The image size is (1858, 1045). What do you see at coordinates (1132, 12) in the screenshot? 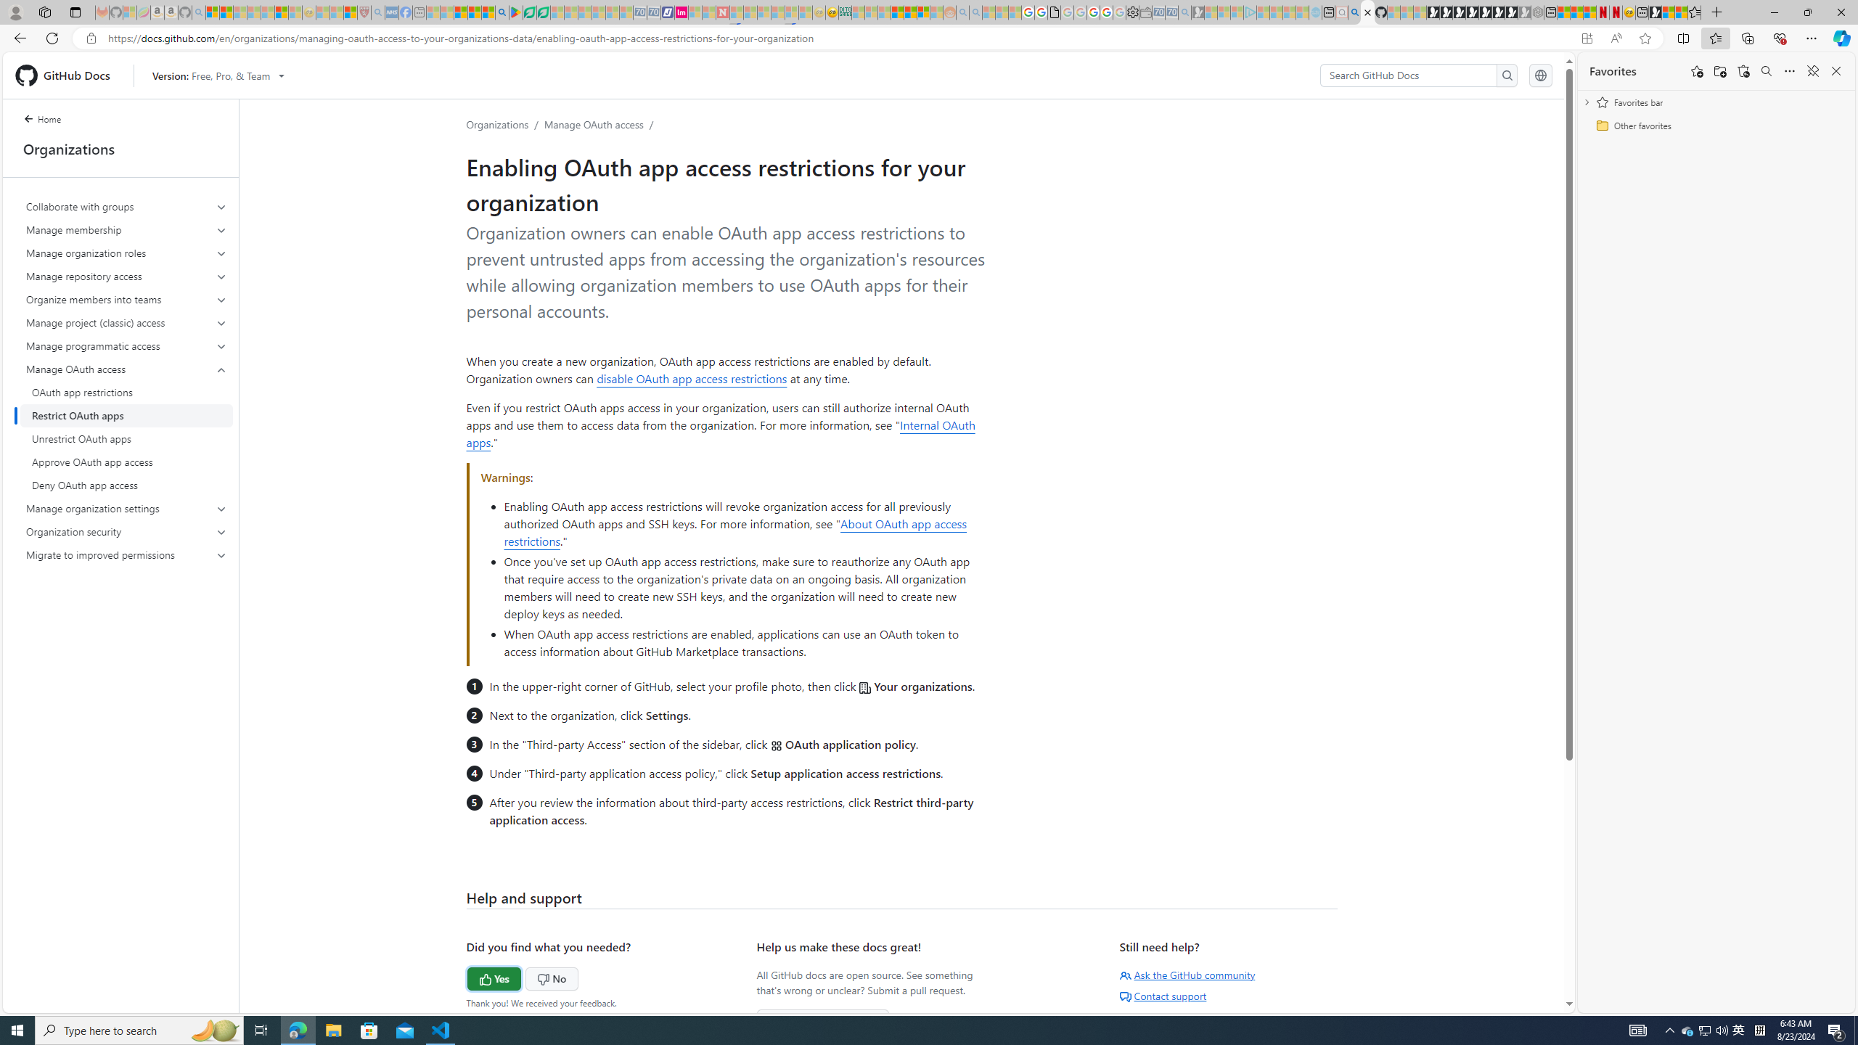
I see `Settings` at bounding box center [1132, 12].